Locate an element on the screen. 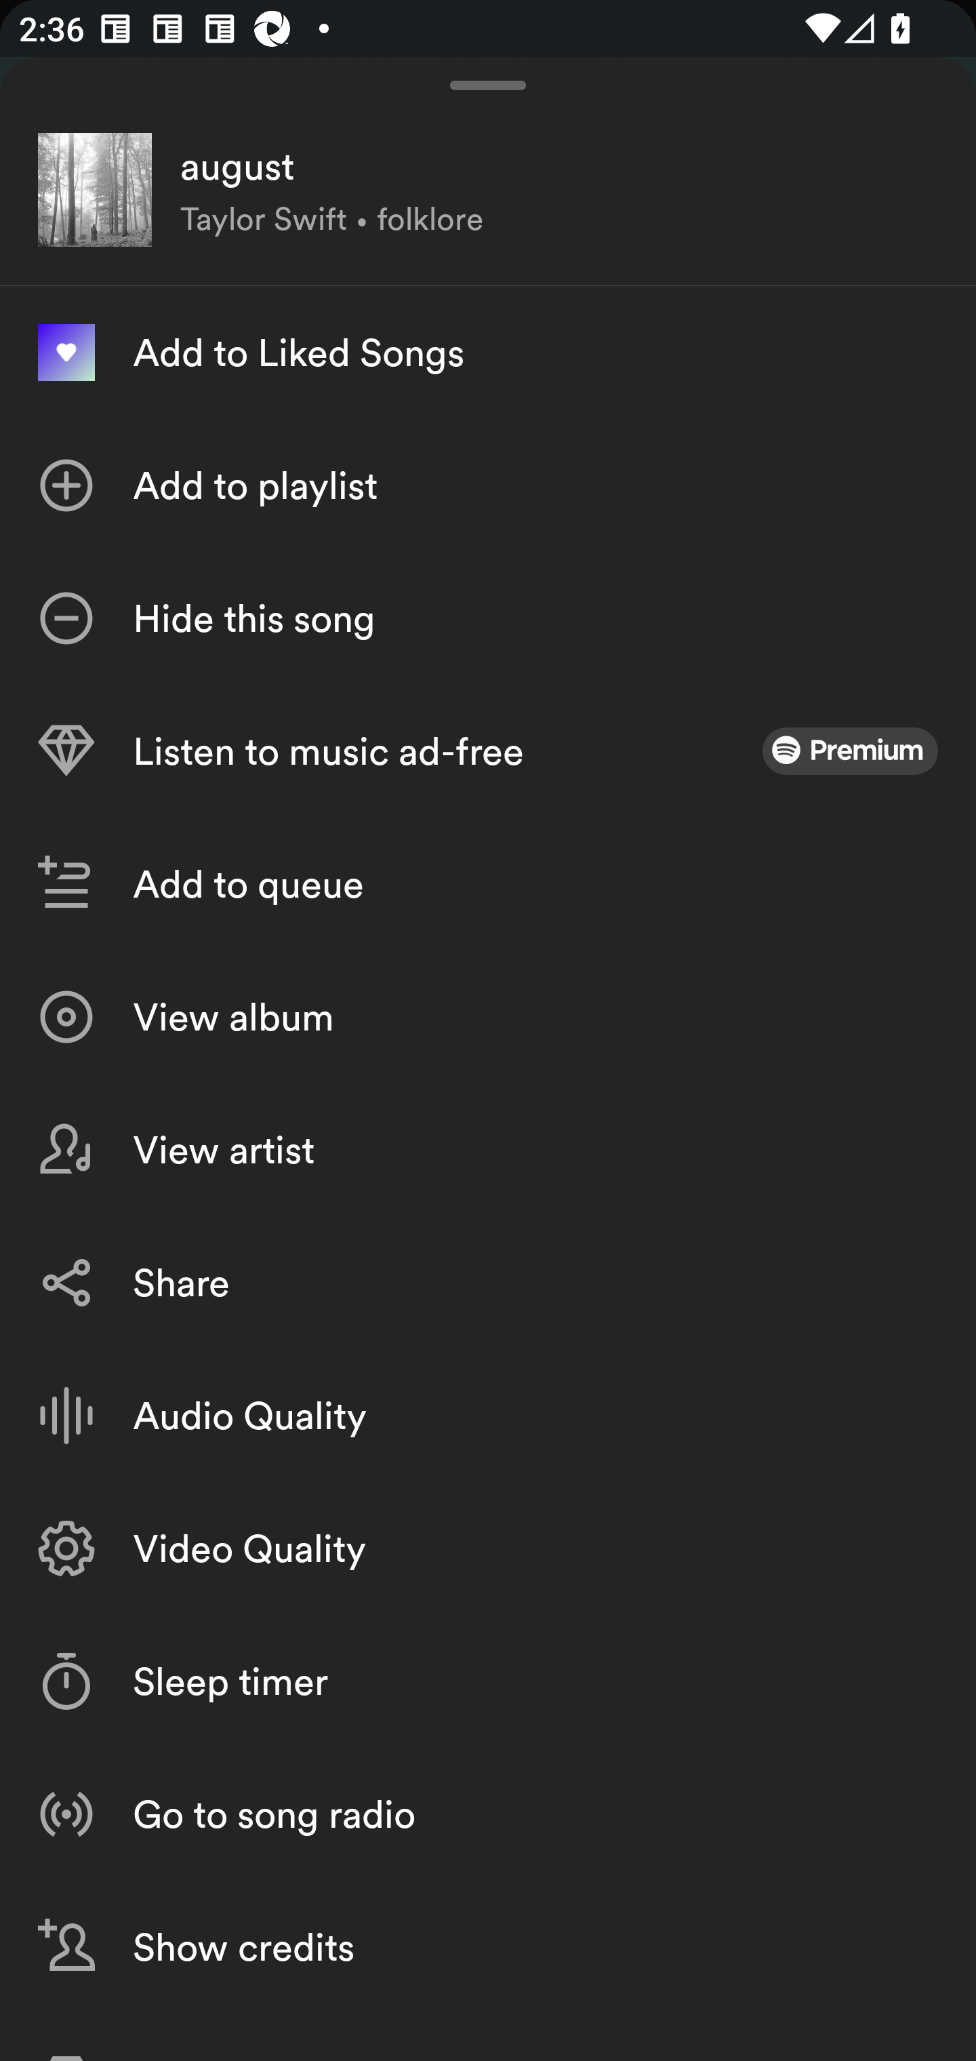 The height and width of the screenshot is (2061, 976). Audio Quality is located at coordinates (488, 1416).